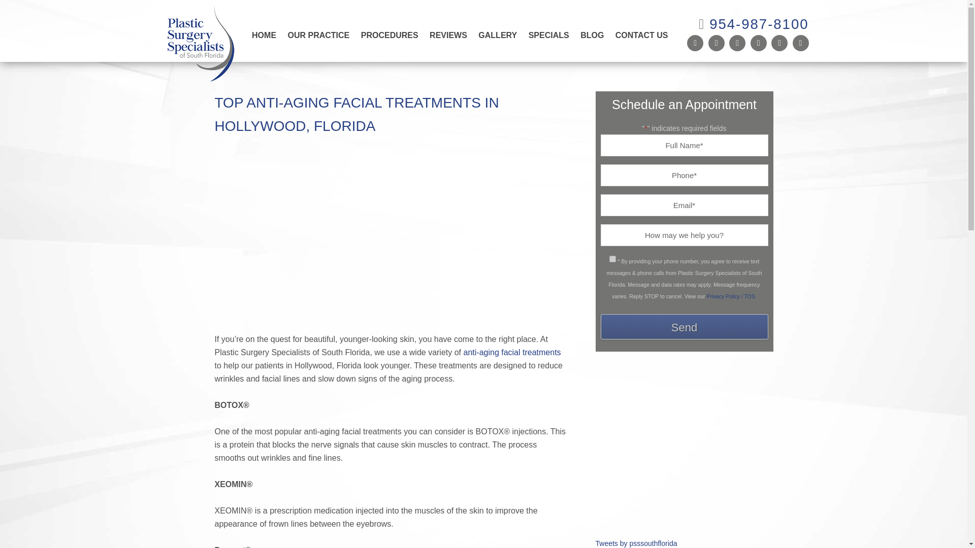  I want to click on 1, so click(612, 259).